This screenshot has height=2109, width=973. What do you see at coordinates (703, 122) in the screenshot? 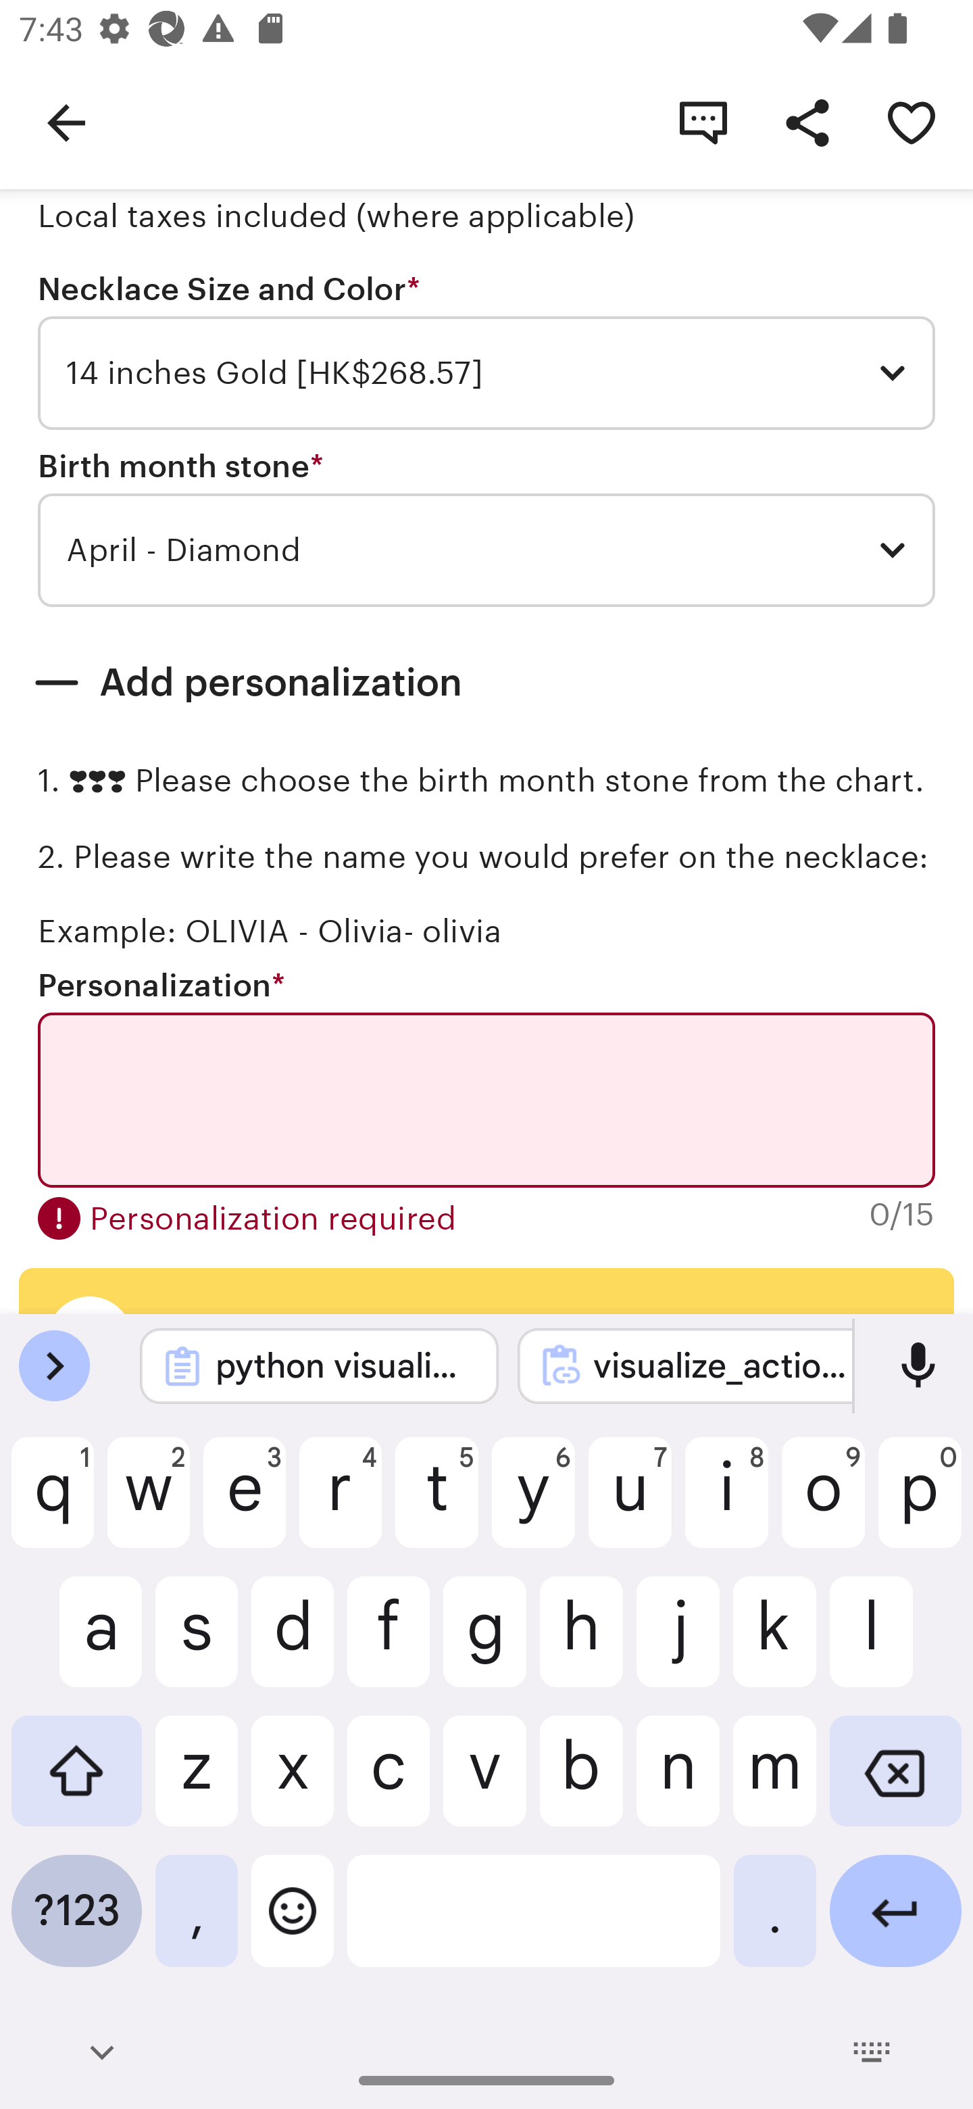
I see `Contact shop` at bounding box center [703, 122].